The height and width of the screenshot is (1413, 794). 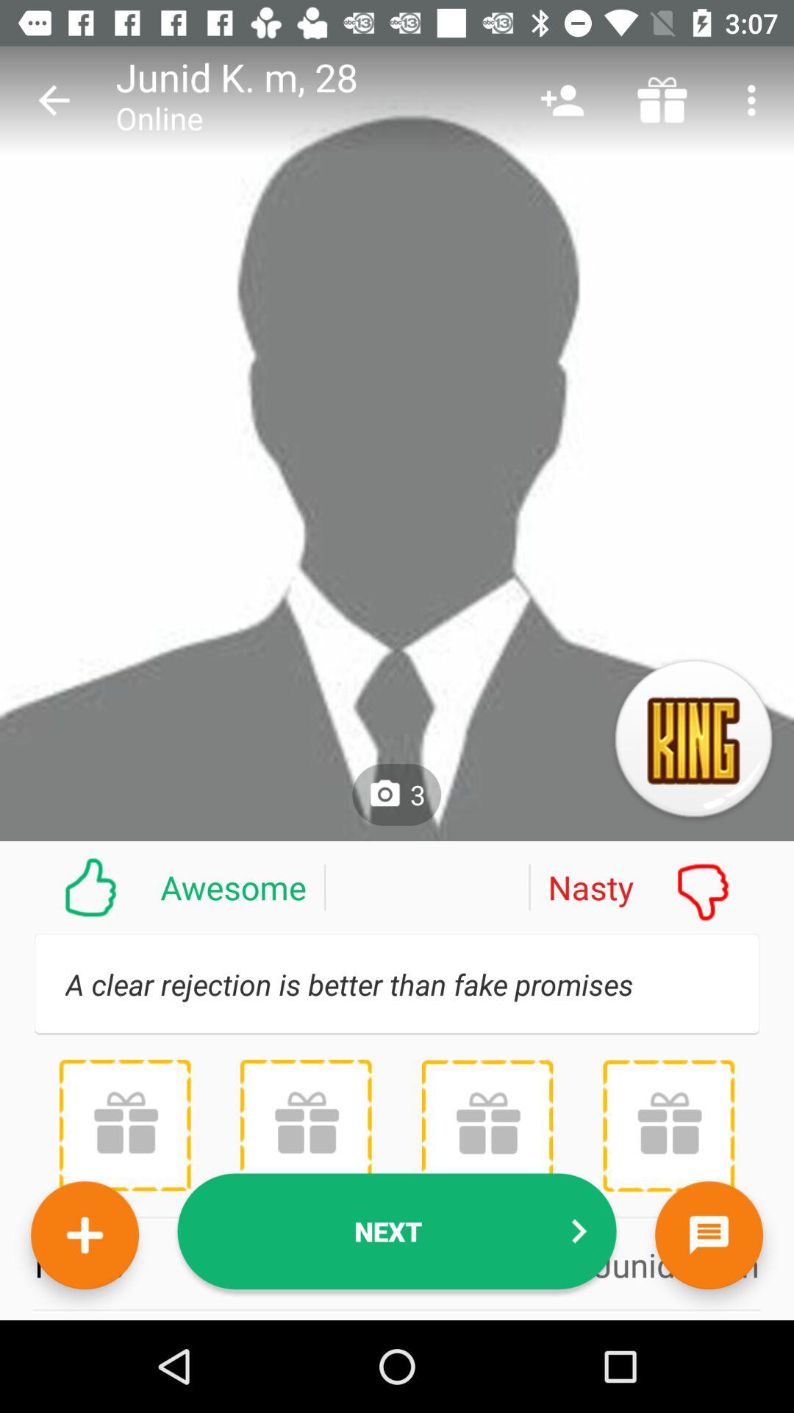 What do you see at coordinates (163, 887) in the screenshot?
I see `choose the awesome item` at bounding box center [163, 887].